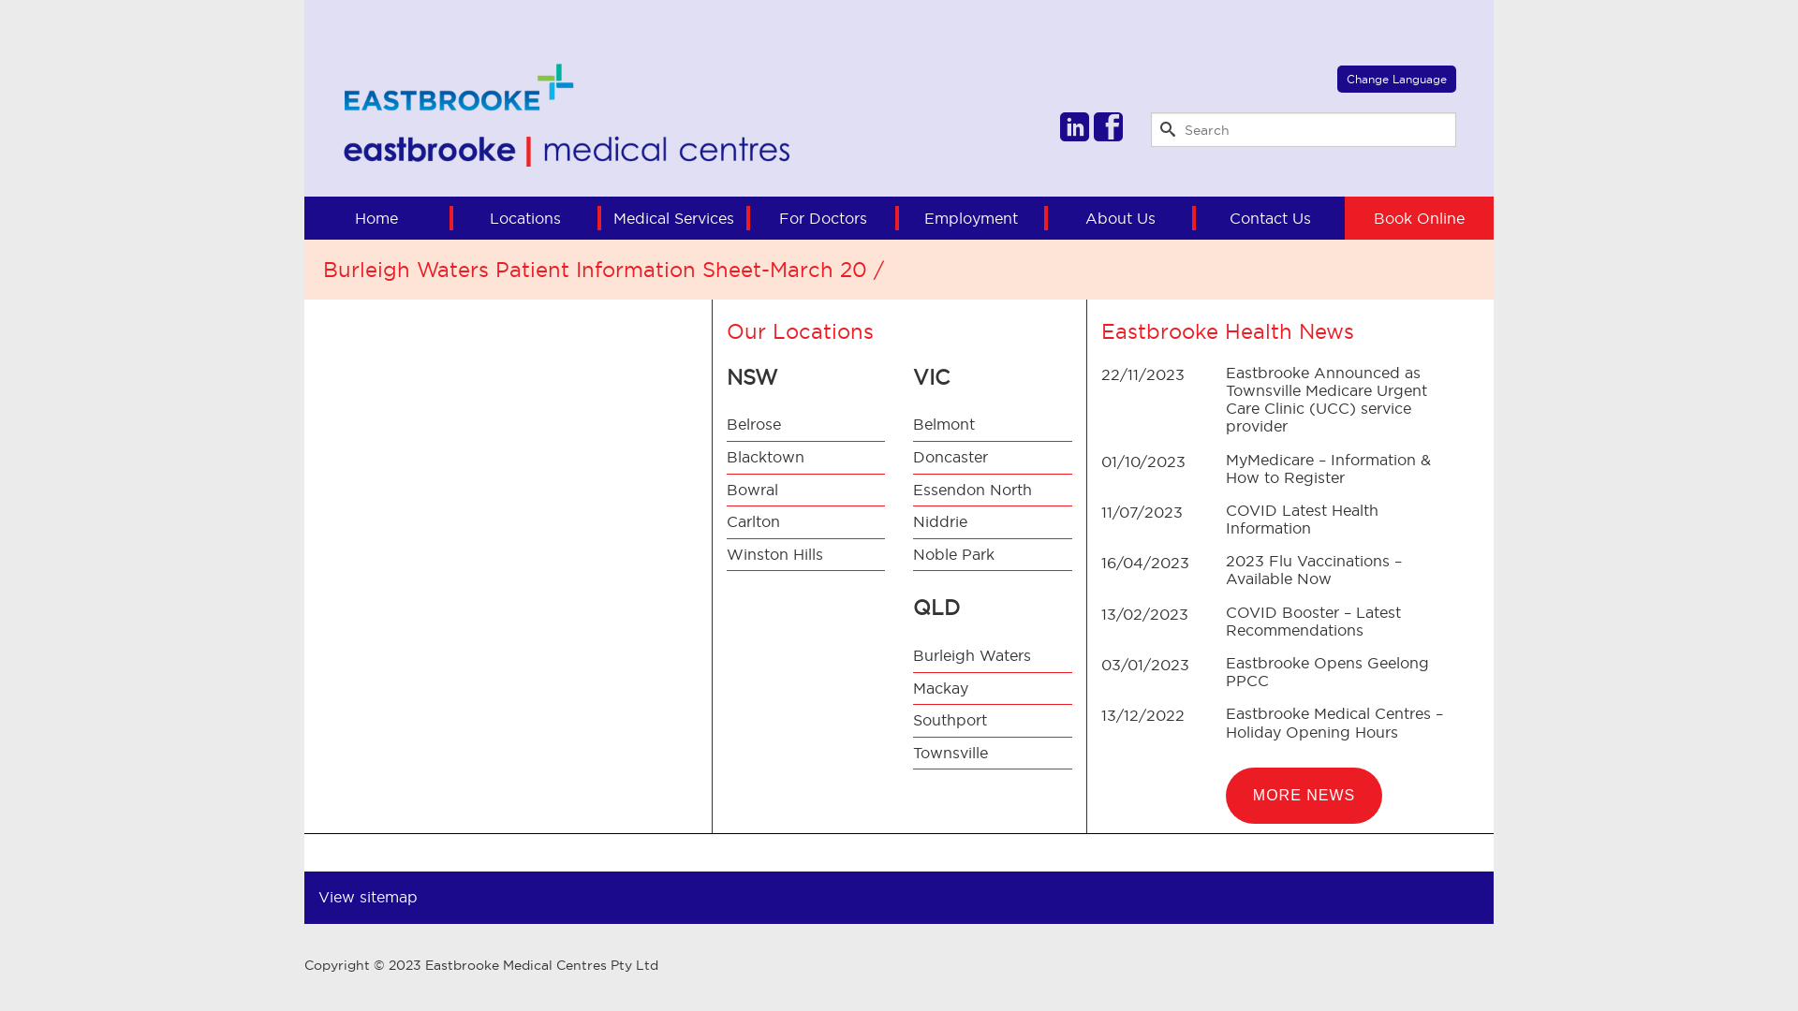 The image size is (1798, 1011). Describe the element at coordinates (1122, 218) in the screenshot. I see `About Us` at that location.